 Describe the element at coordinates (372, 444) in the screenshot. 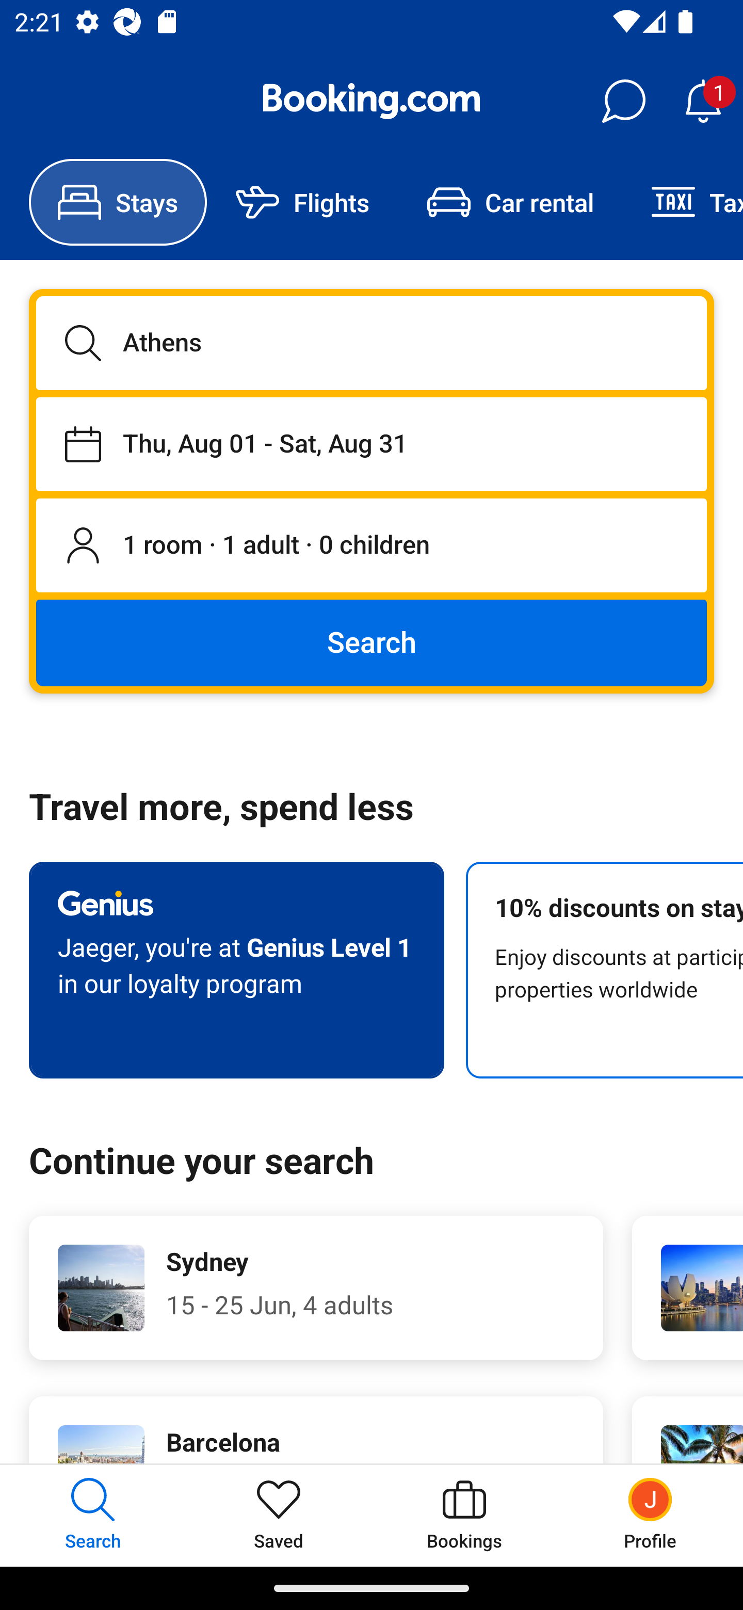

I see `Staying from Thu, Aug 01 until Sat, Aug 31` at that location.